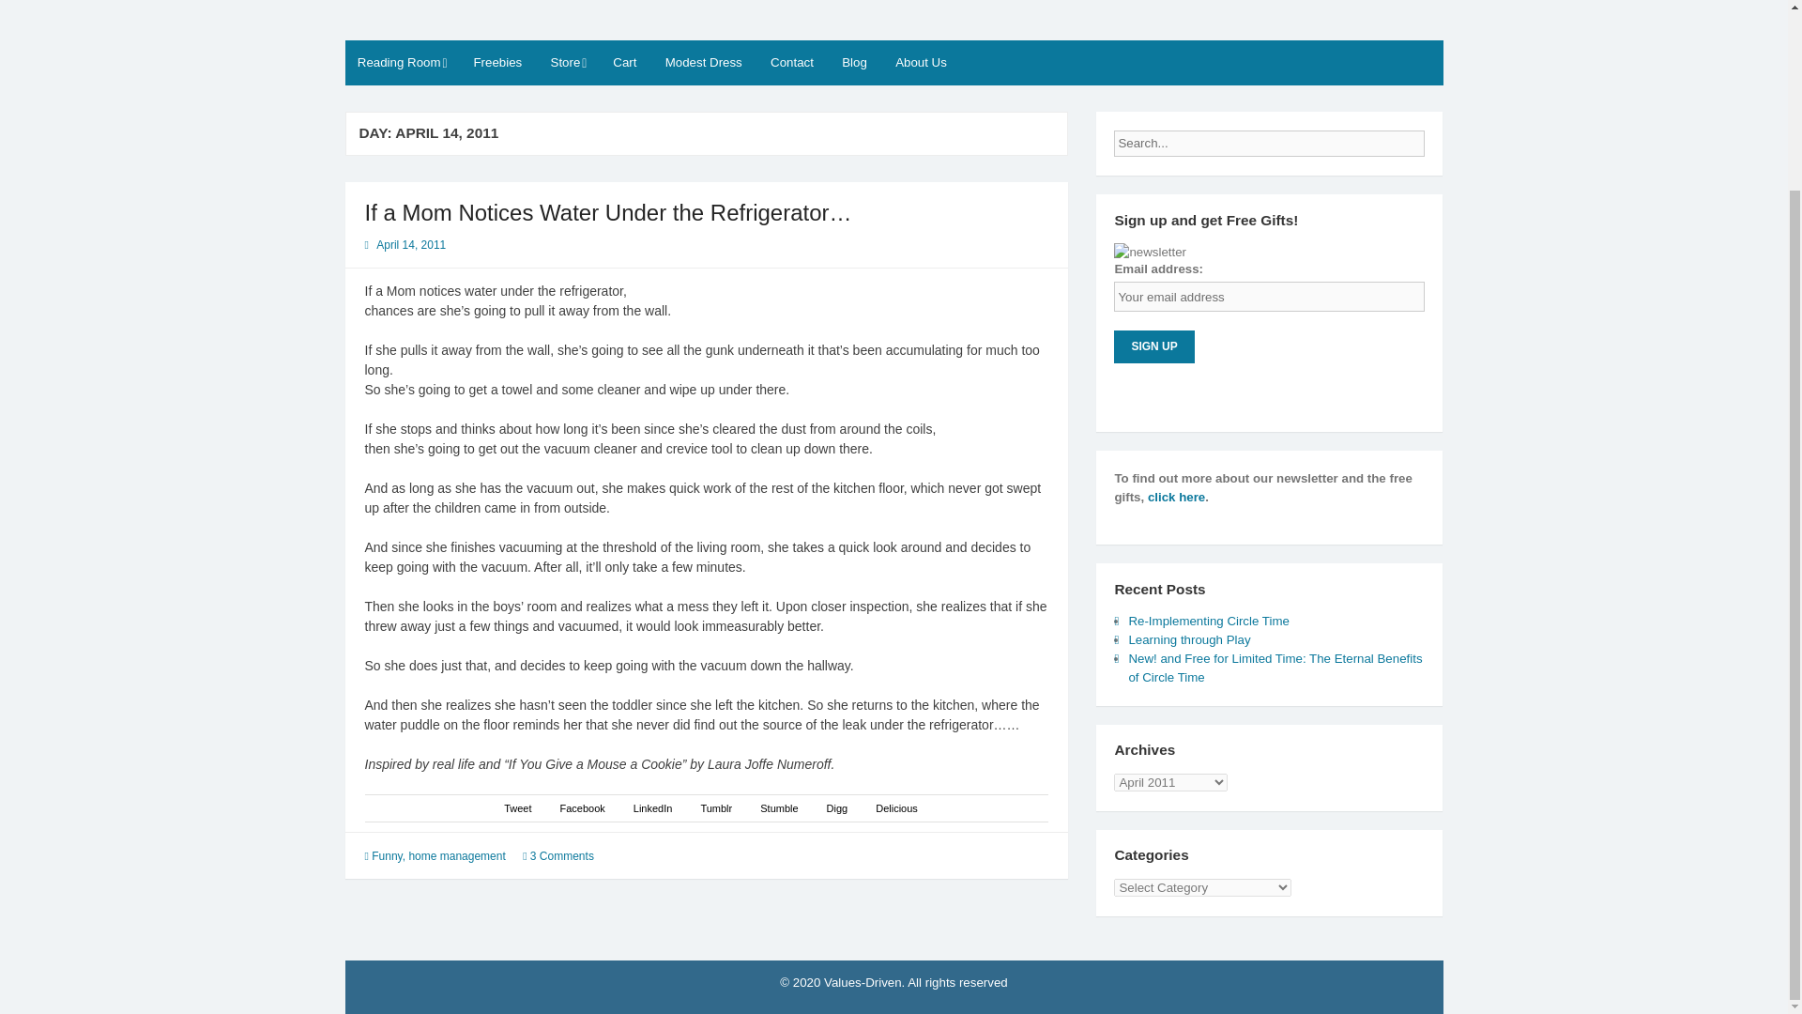 This screenshot has height=1014, width=1802. Describe the element at coordinates (402, 62) in the screenshot. I see `Reading Room` at that location.